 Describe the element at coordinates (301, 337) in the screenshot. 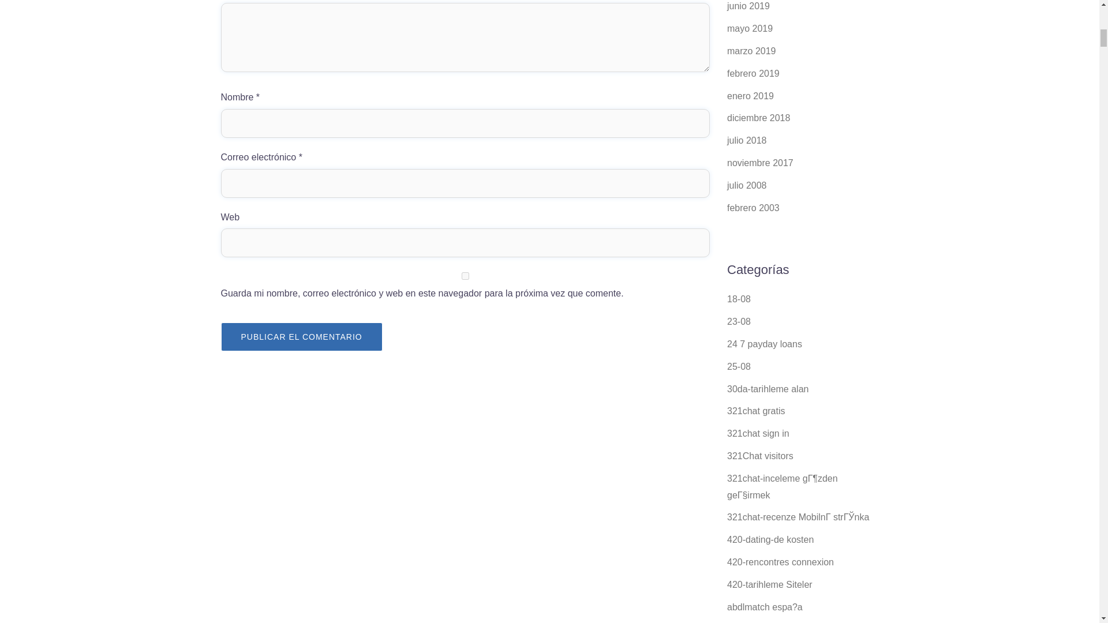

I see `Publicar el comentario` at that location.